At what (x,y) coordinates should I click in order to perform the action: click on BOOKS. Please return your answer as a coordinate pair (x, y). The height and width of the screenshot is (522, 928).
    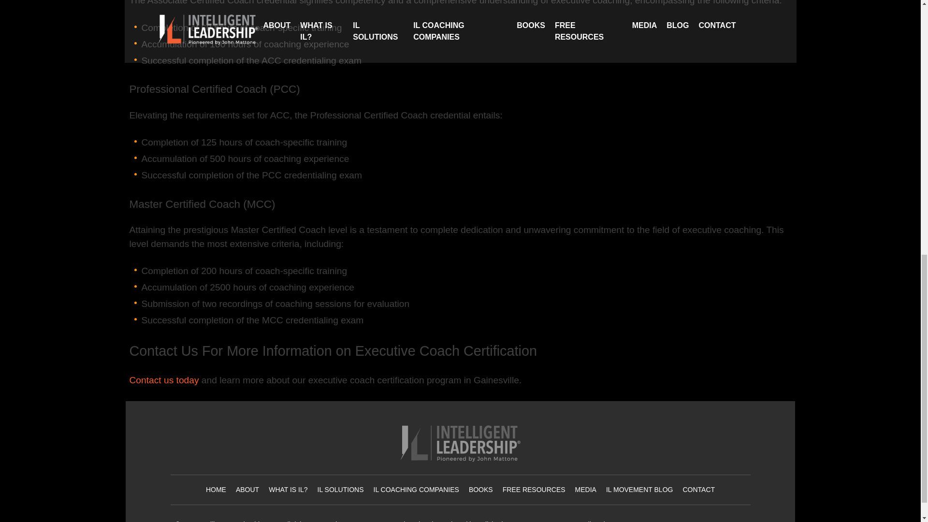
    Looking at the image, I should click on (480, 489).